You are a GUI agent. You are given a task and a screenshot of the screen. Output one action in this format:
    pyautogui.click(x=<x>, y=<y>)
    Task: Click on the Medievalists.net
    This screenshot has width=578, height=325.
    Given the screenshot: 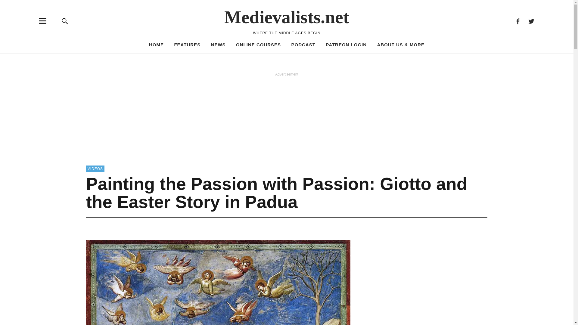 What is the action you would take?
    pyautogui.click(x=287, y=17)
    